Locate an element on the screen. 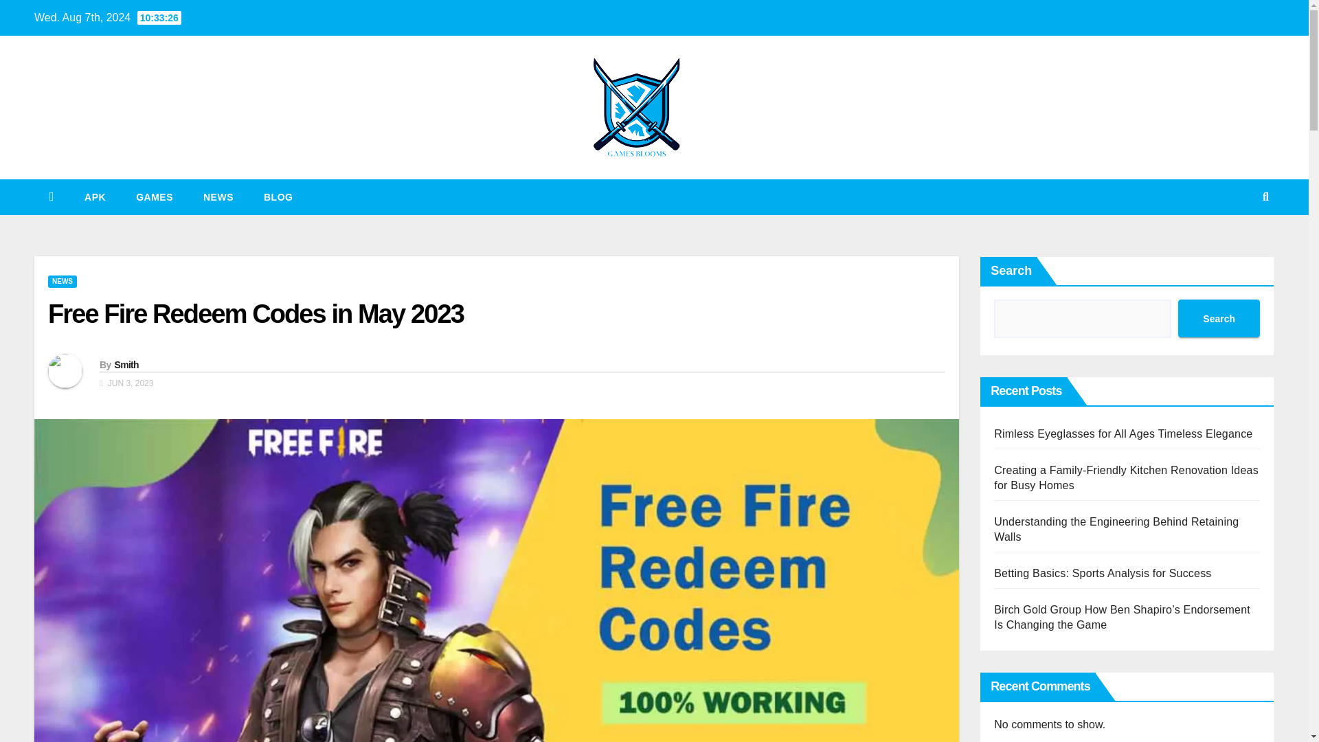  NEWS is located at coordinates (62, 282).